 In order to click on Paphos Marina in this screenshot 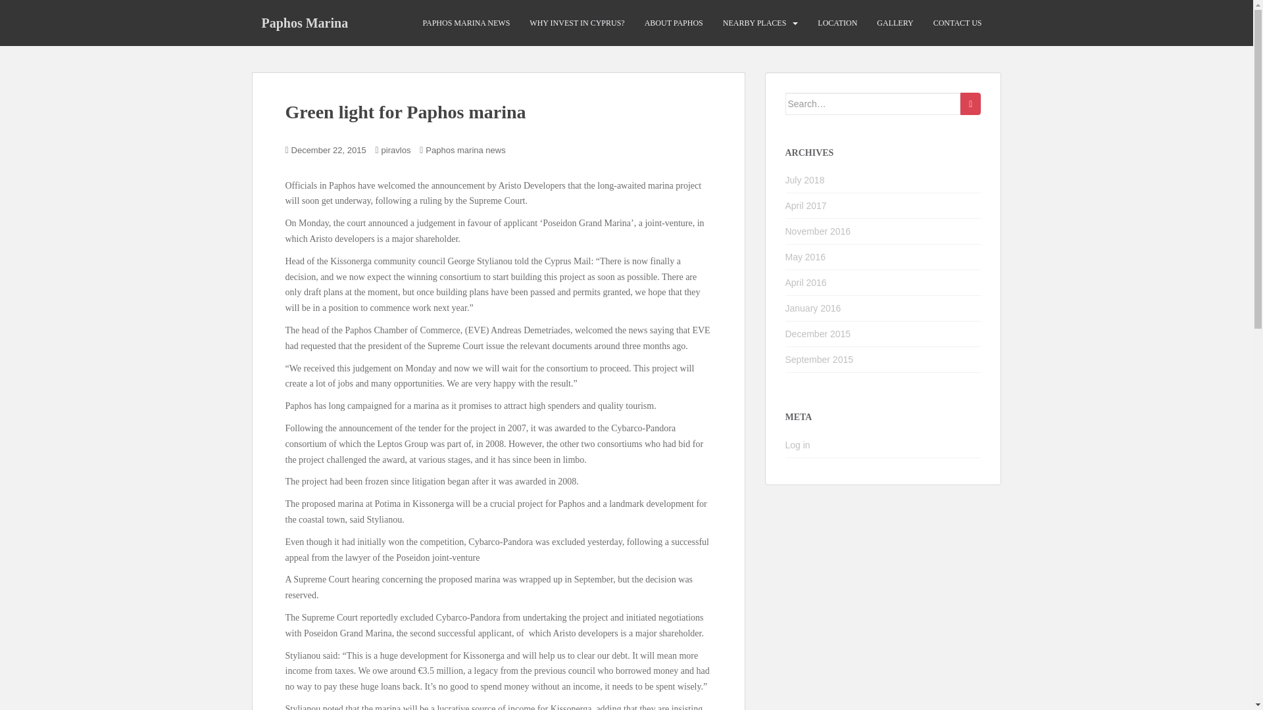, I will do `click(304, 22)`.